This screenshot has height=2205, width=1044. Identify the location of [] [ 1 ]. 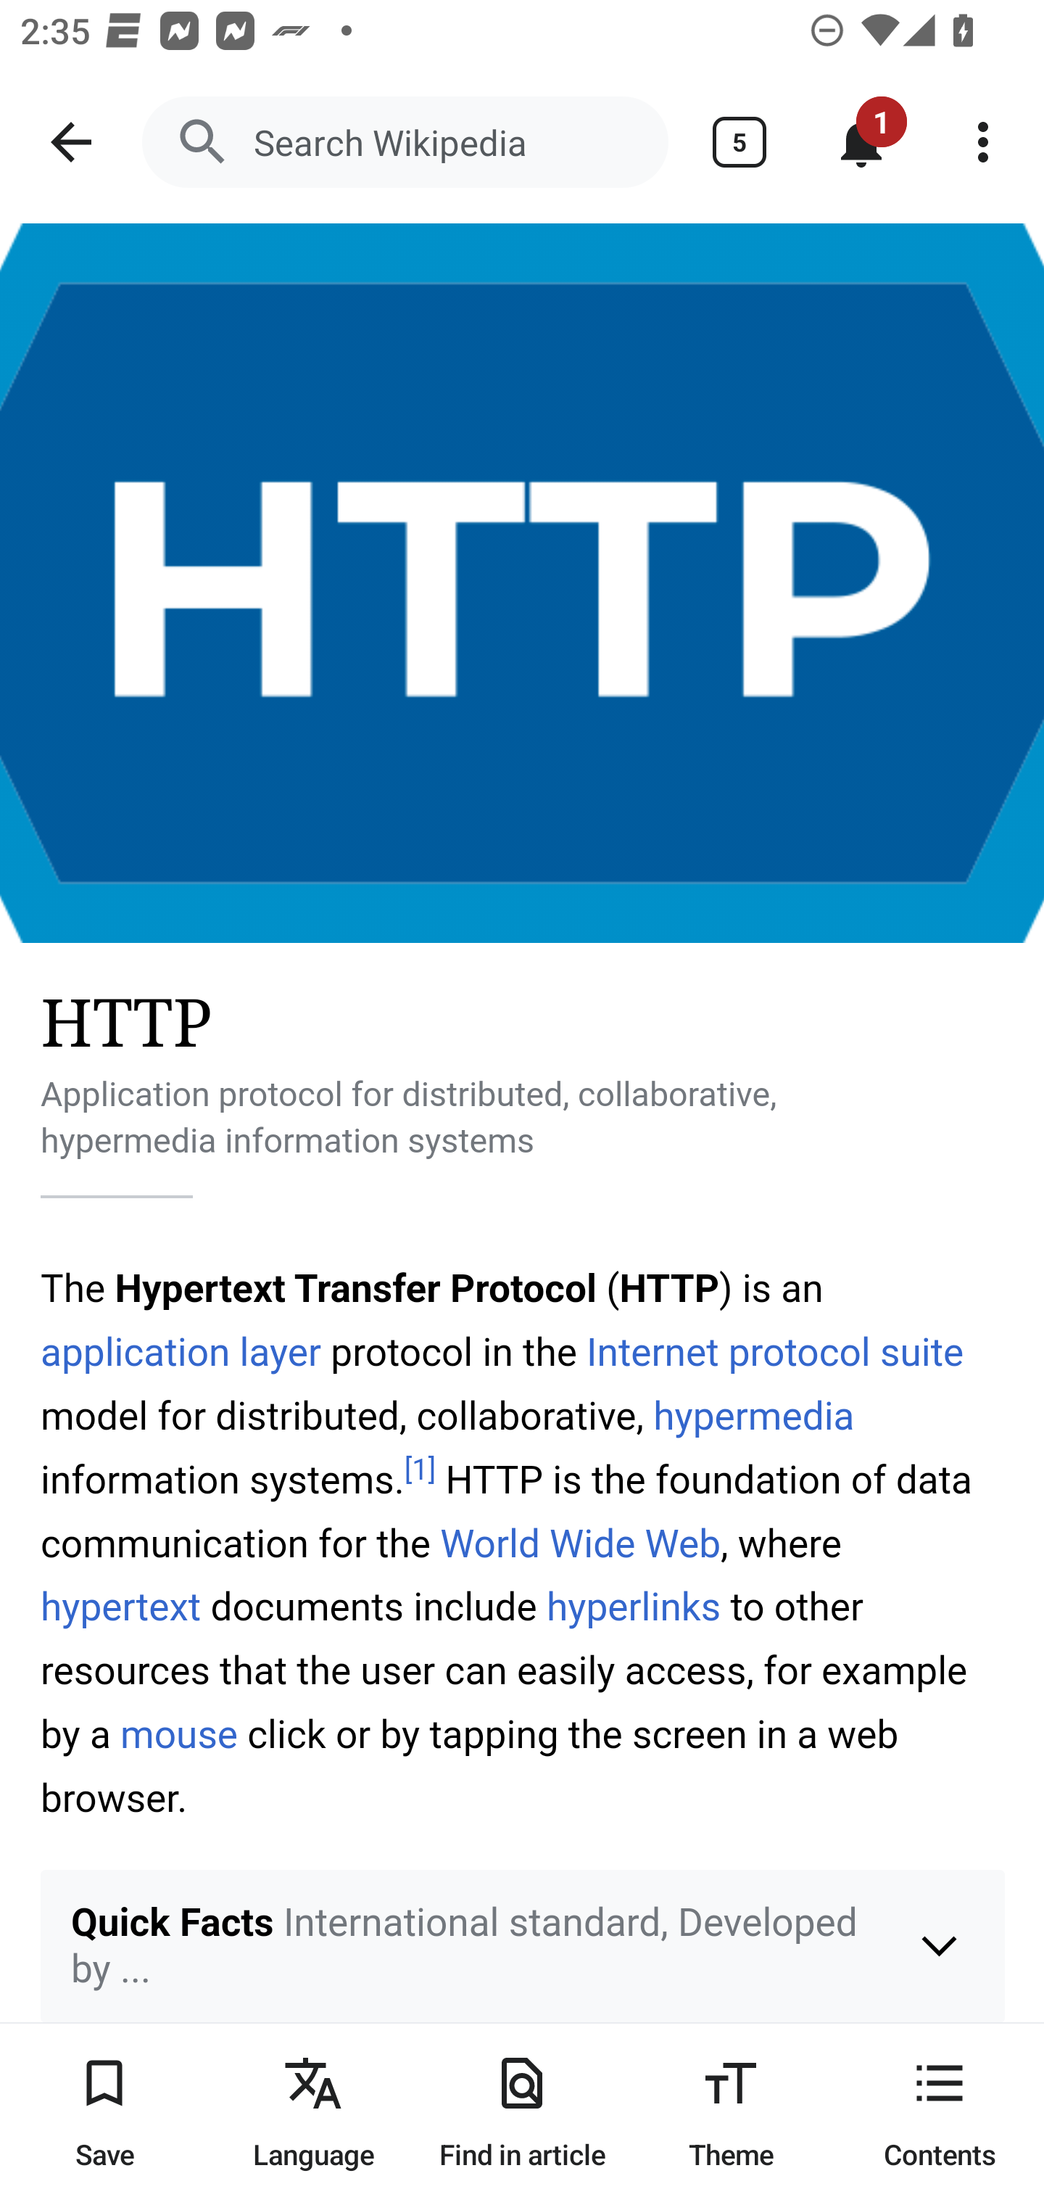
(420, 1471).